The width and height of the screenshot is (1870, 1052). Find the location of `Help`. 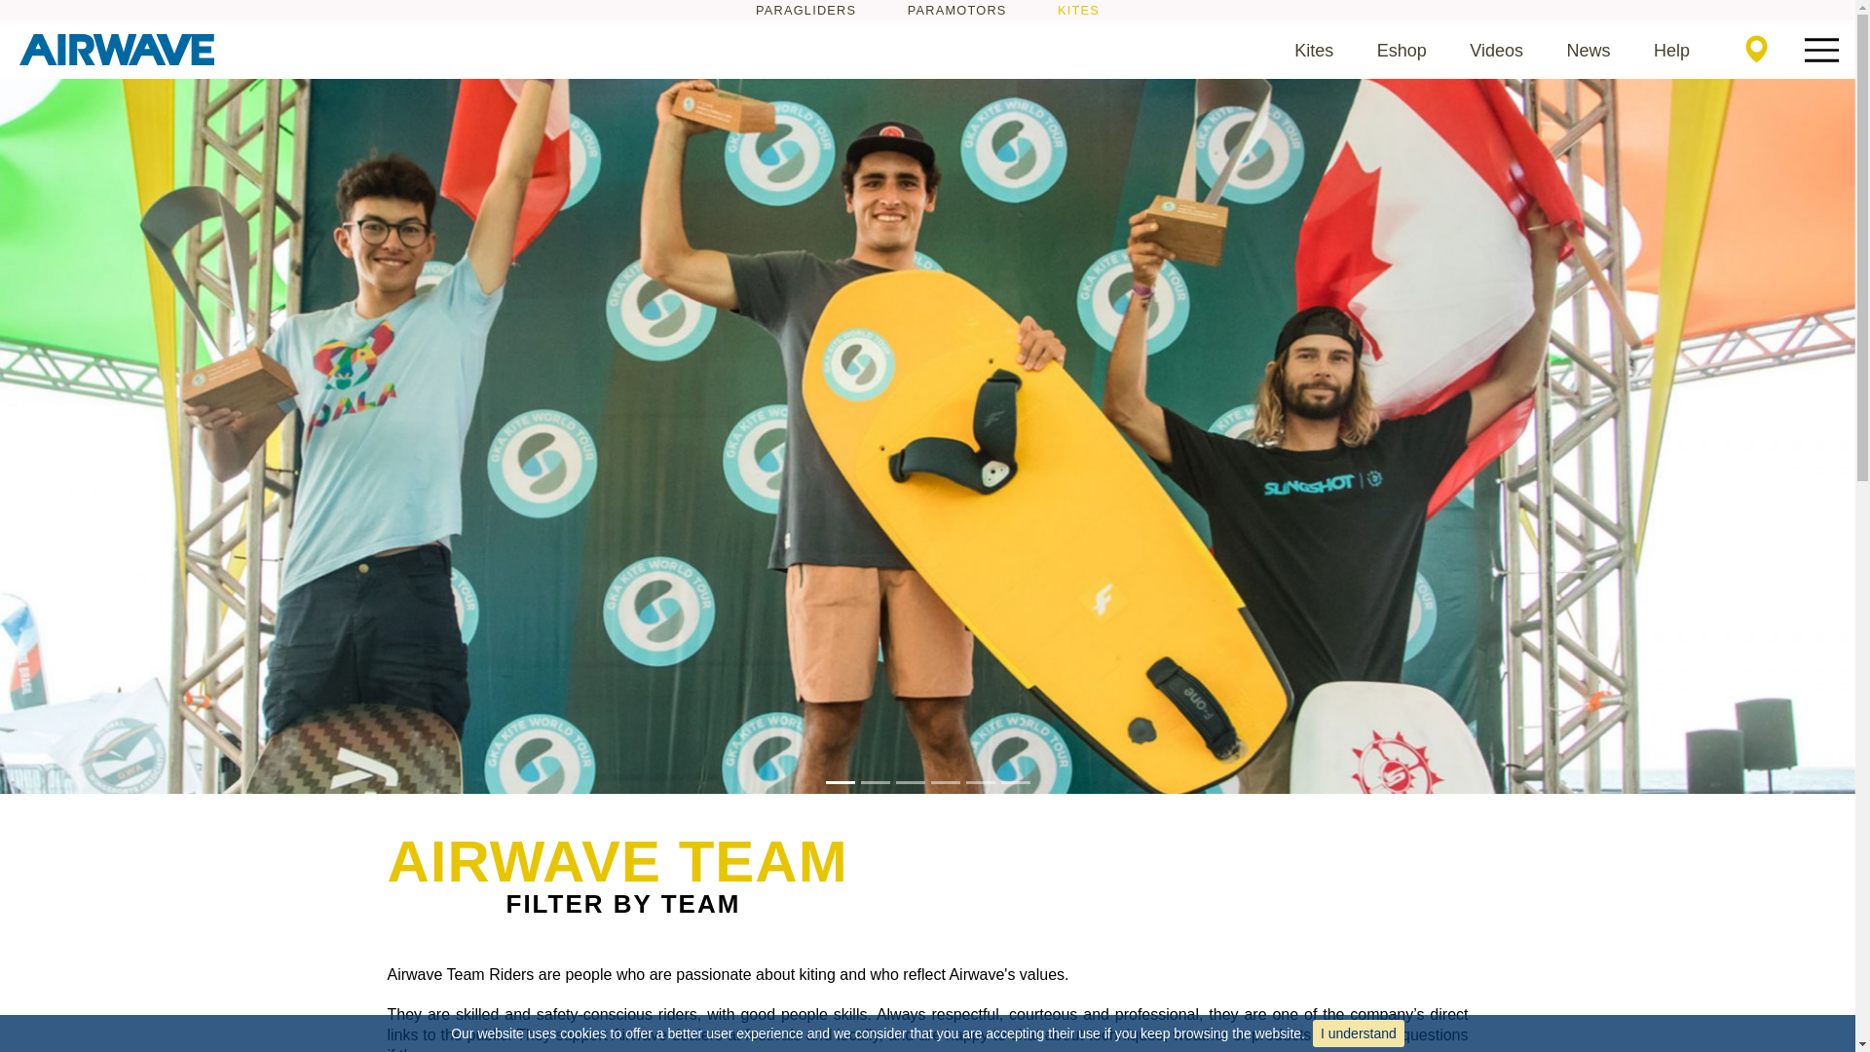

Help is located at coordinates (1671, 51).